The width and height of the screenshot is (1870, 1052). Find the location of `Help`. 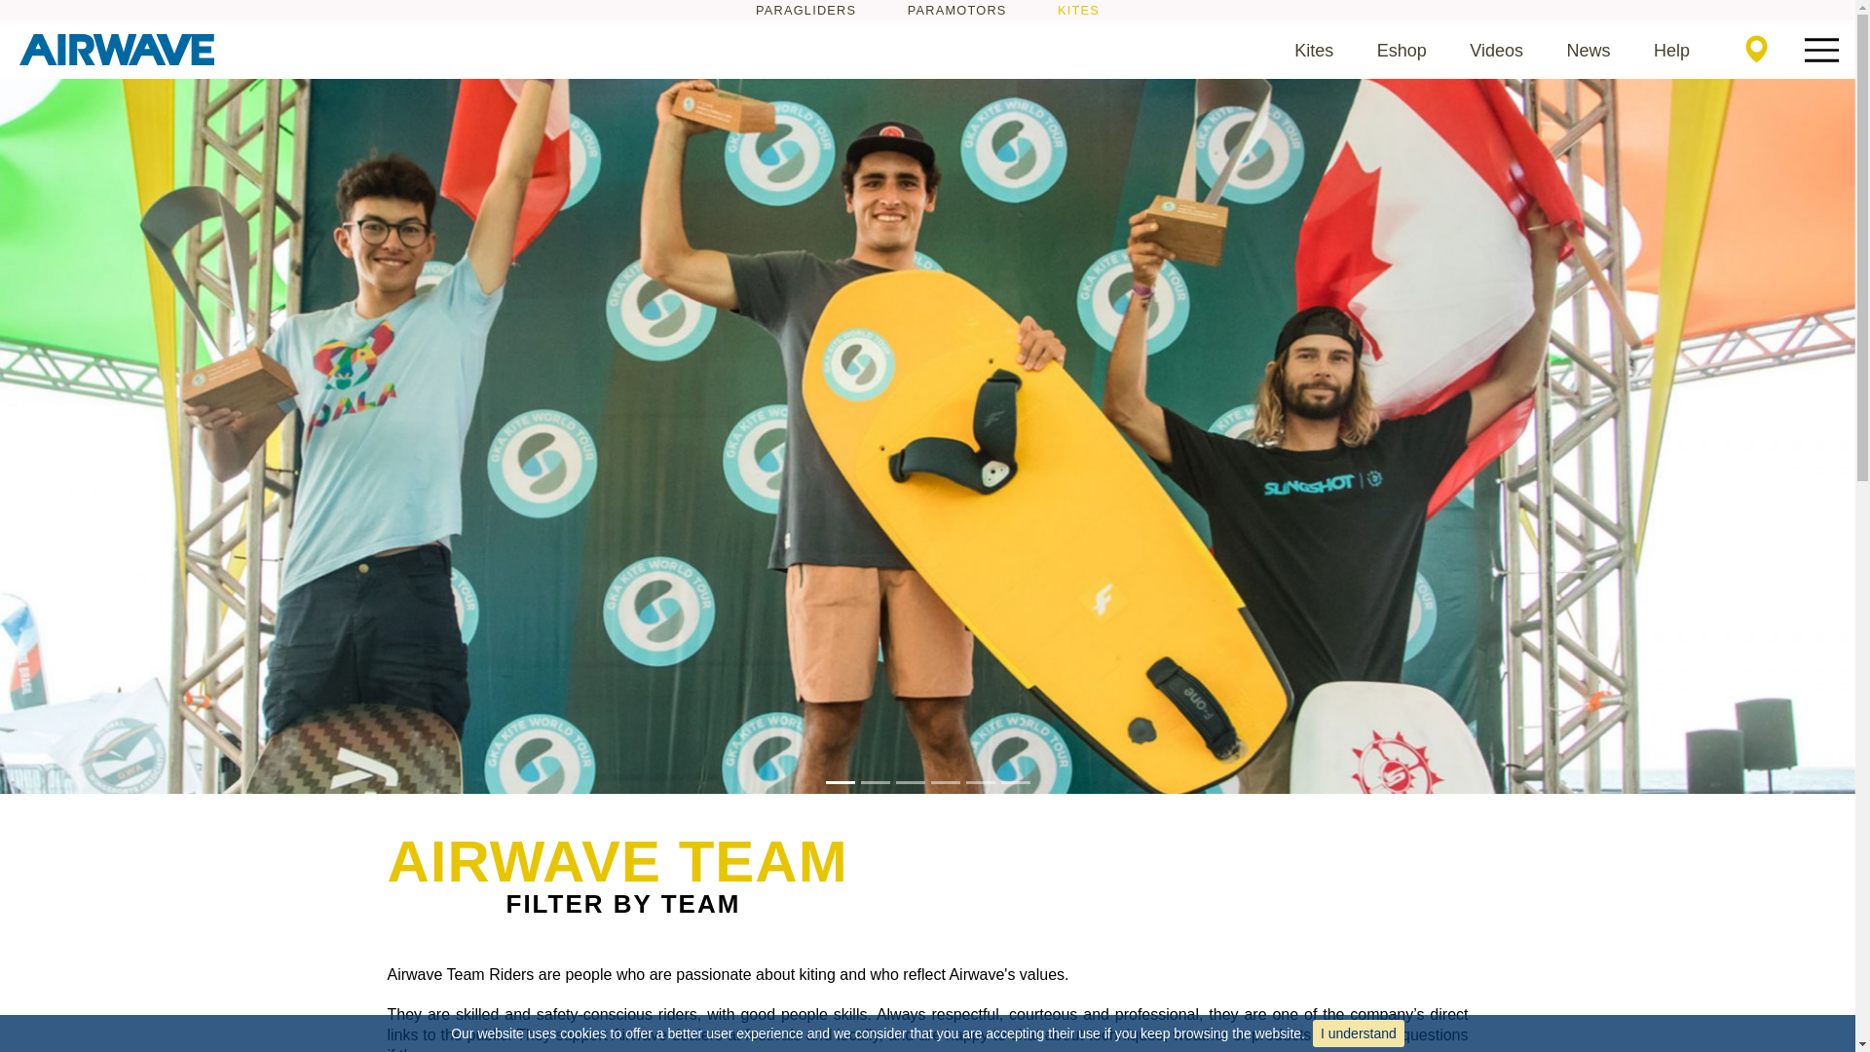

Help is located at coordinates (1671, 51).